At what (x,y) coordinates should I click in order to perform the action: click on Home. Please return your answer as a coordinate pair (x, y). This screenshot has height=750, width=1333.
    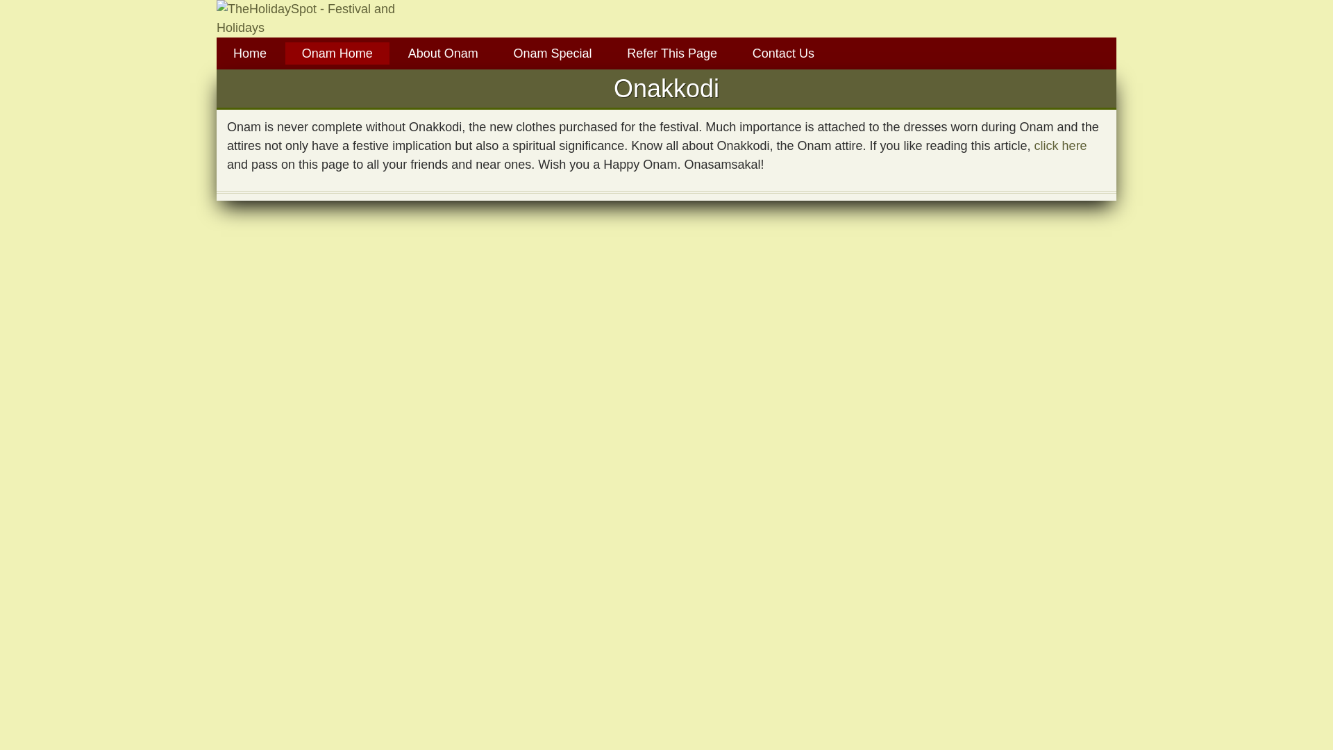
    Looking at the image, I should click on (250, 53).